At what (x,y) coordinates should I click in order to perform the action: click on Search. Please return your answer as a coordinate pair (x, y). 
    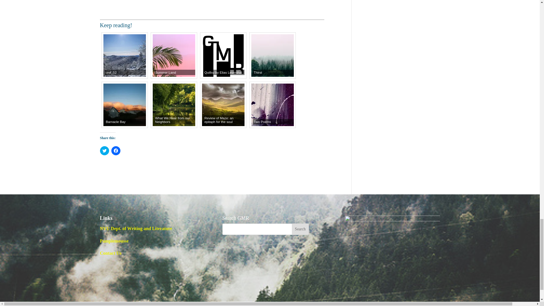
    Looking at the image, I should click on (300, 229).